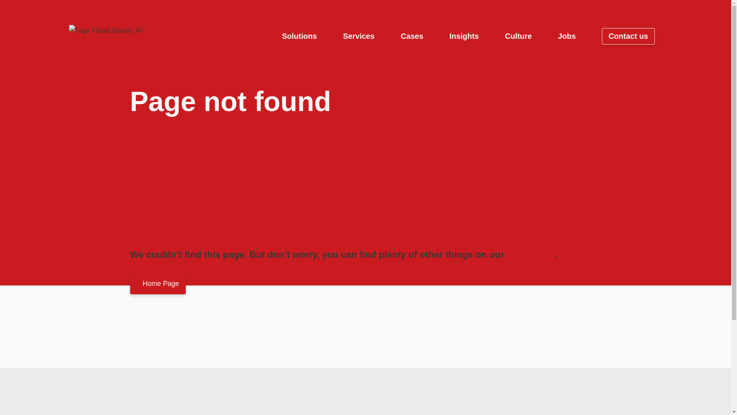 The height and width of the screenshot is (415, 737). I want to click on Cases, so click(412, 36).